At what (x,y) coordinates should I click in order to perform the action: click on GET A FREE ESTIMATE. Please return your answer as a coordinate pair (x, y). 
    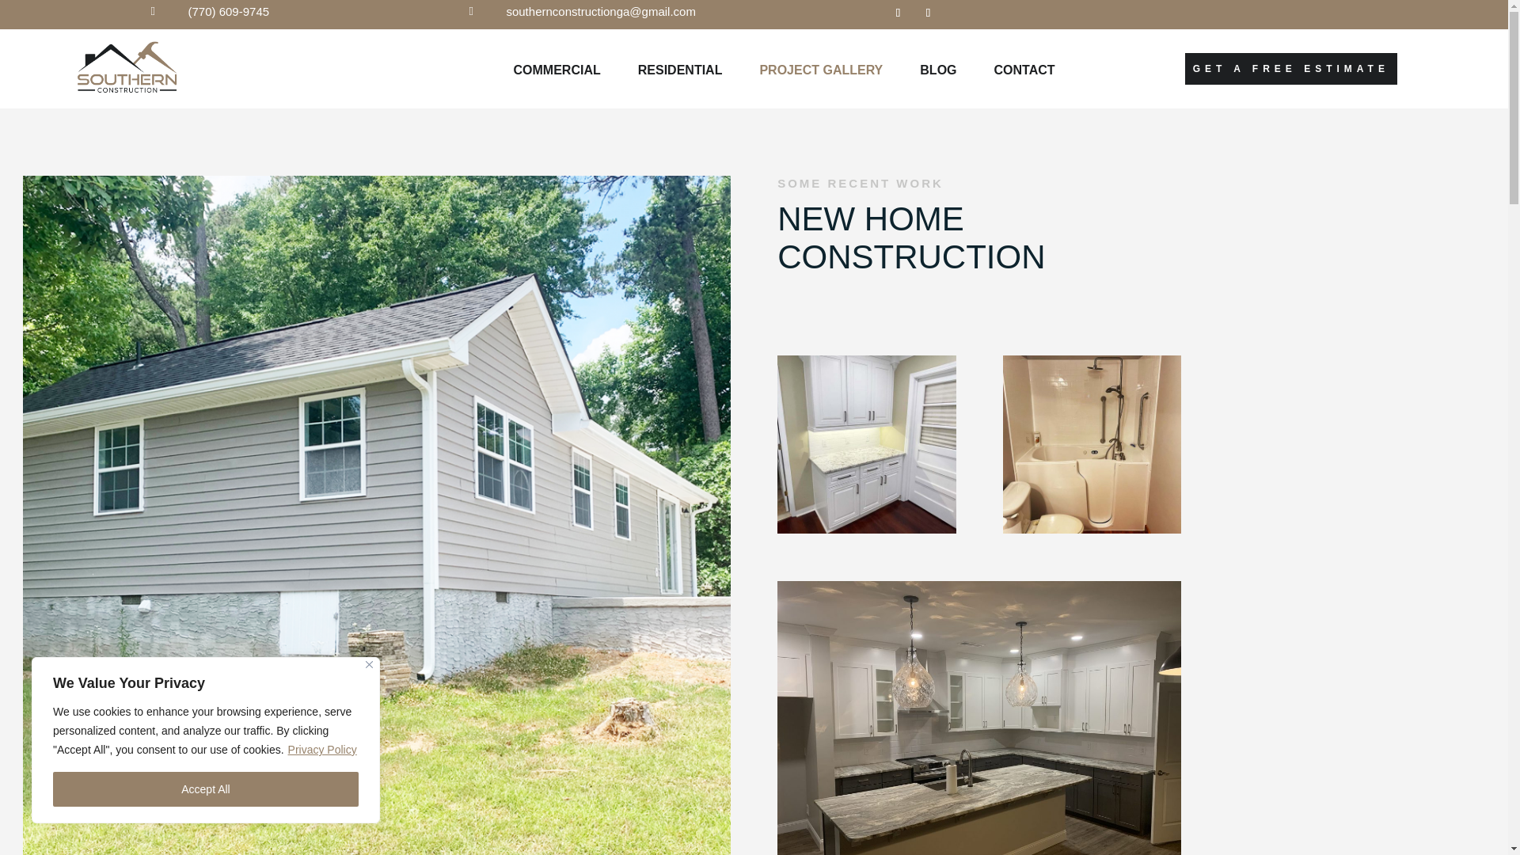
    Looking at the image, I should click on (1290, 68).